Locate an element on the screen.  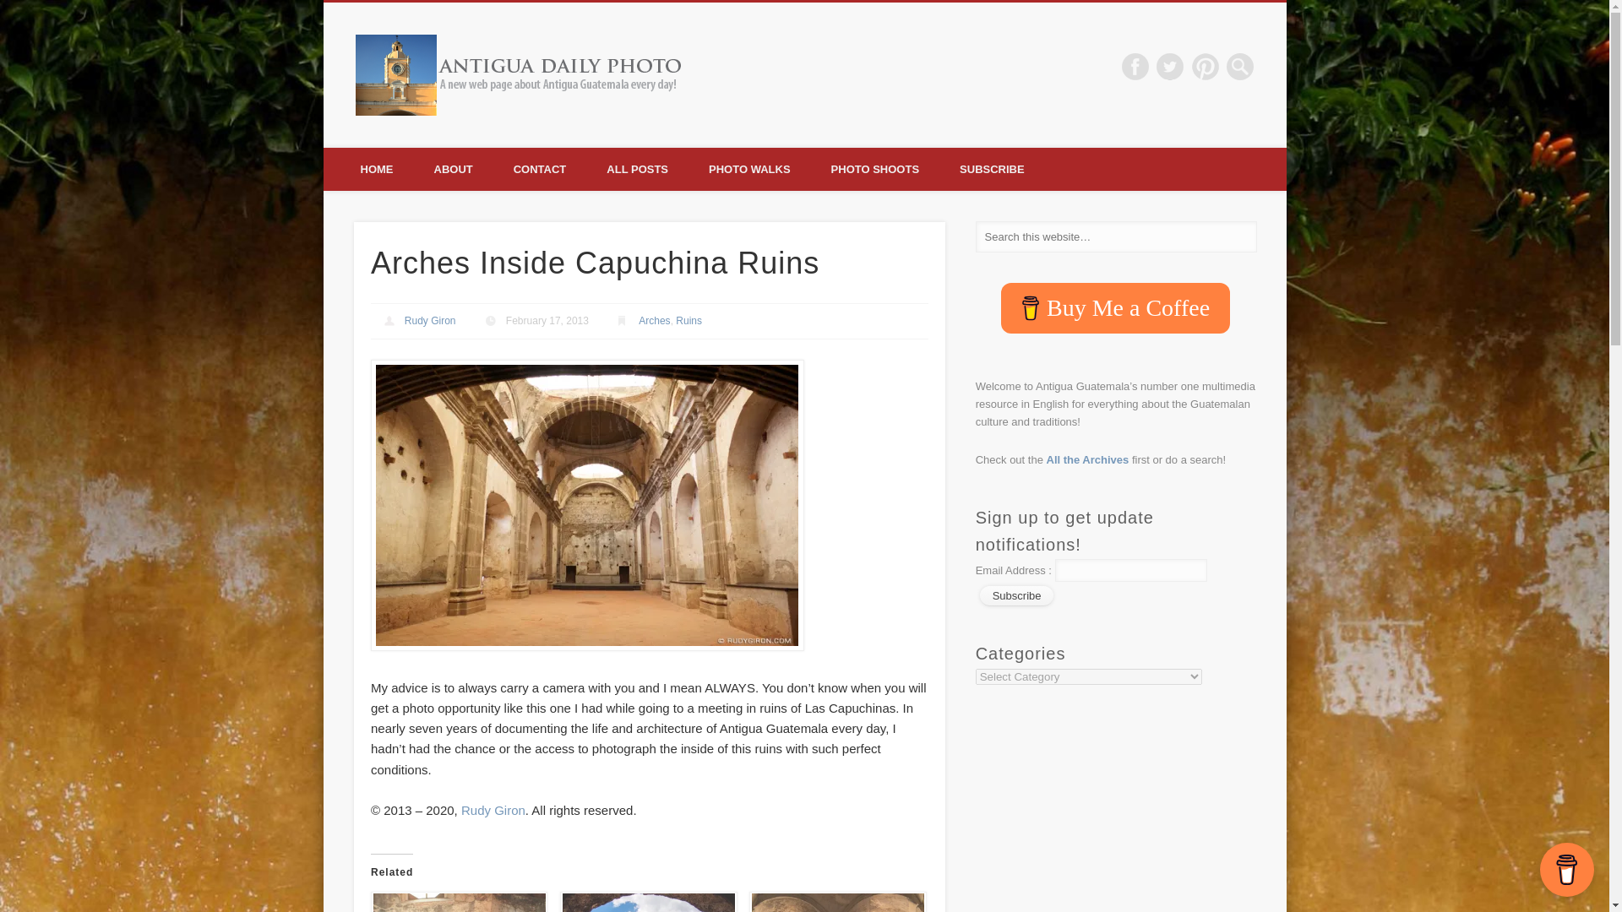
Buy Me a Coffee is located at coordinates (1115, 307).